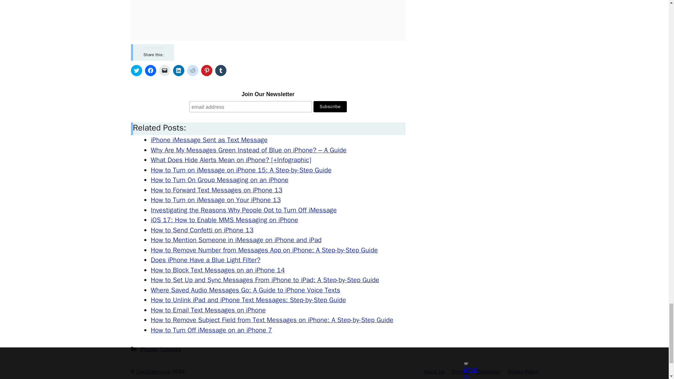 The height and width of the screenshot is (379, 674). What do you see at coordinates (236, 240) in the screenshot?
I see `How to Mention Someone in iMessage on iPhone and iPad` at bounding box center [236, 240].